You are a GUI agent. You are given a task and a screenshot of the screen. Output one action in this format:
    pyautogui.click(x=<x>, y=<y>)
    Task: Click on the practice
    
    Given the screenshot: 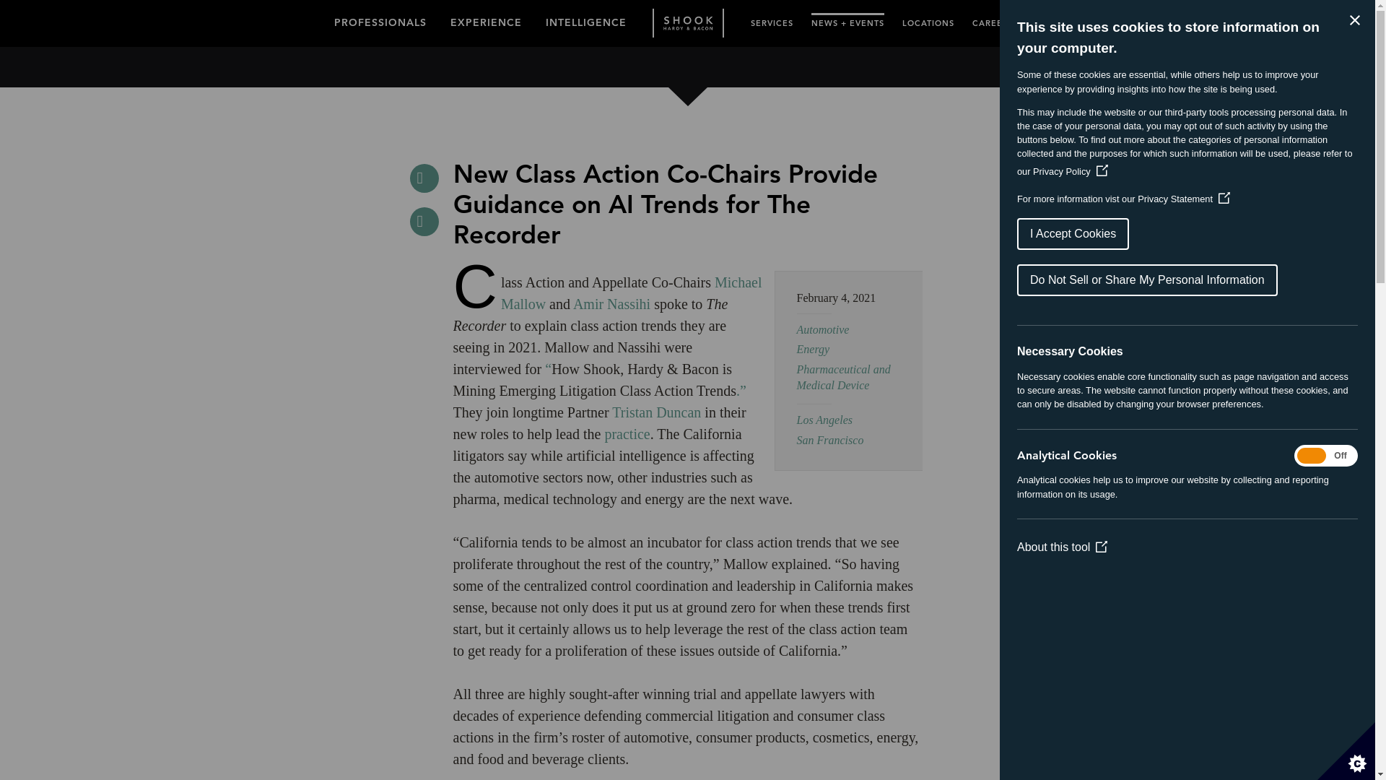 What is the action you would take?
    pyautogui.click(x=627, y=433)
    